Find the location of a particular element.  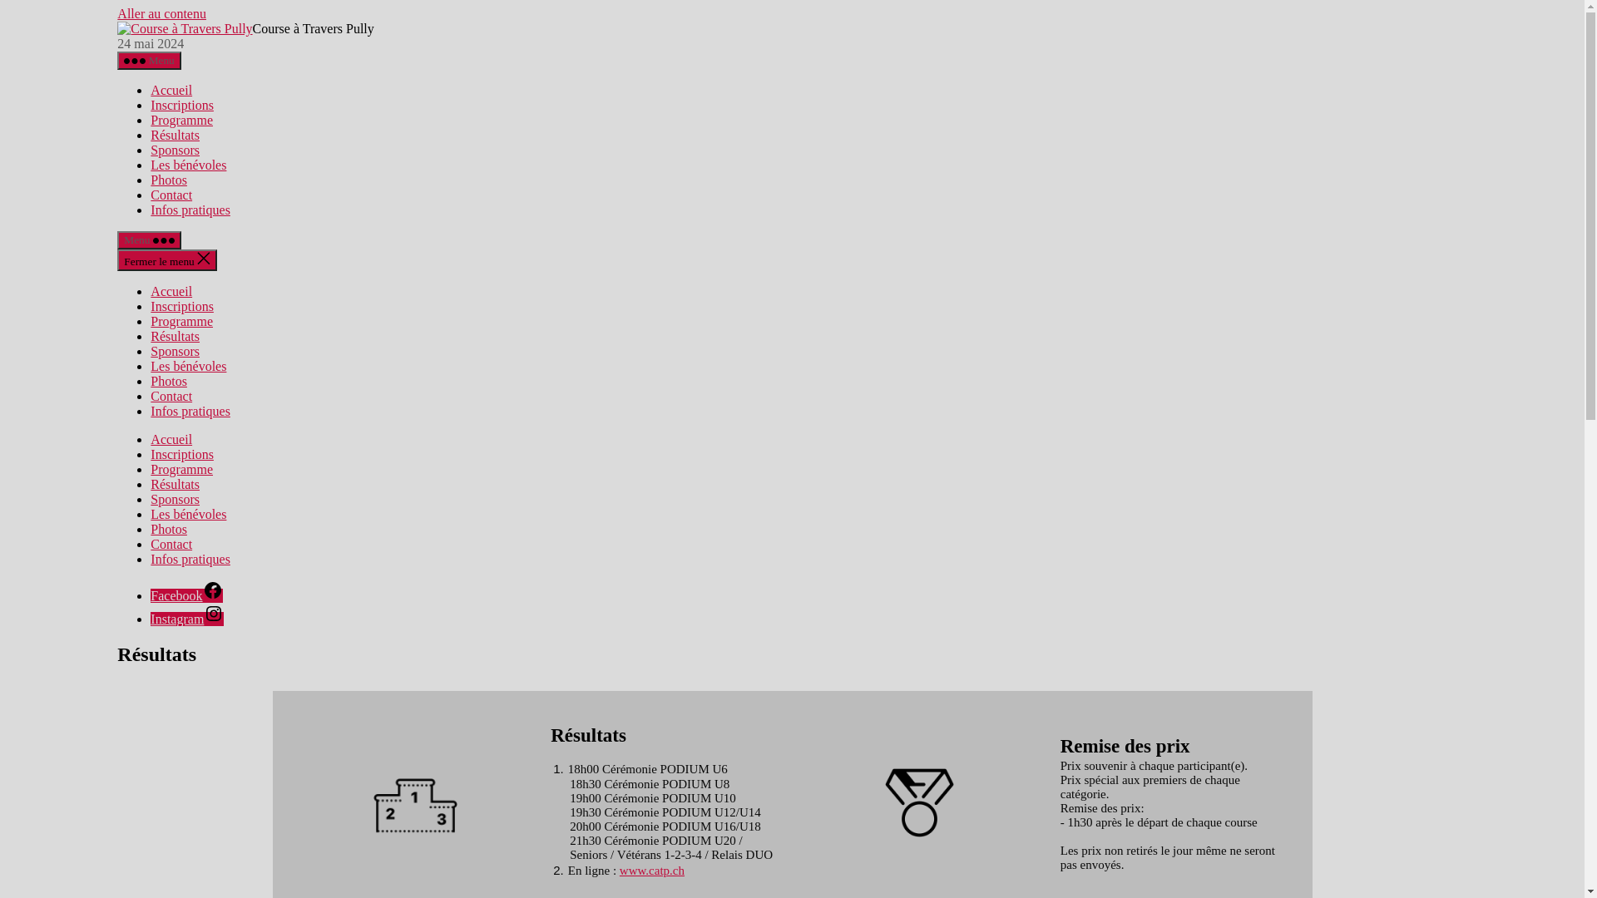

Sponsors is located at coordinates (175, 499).